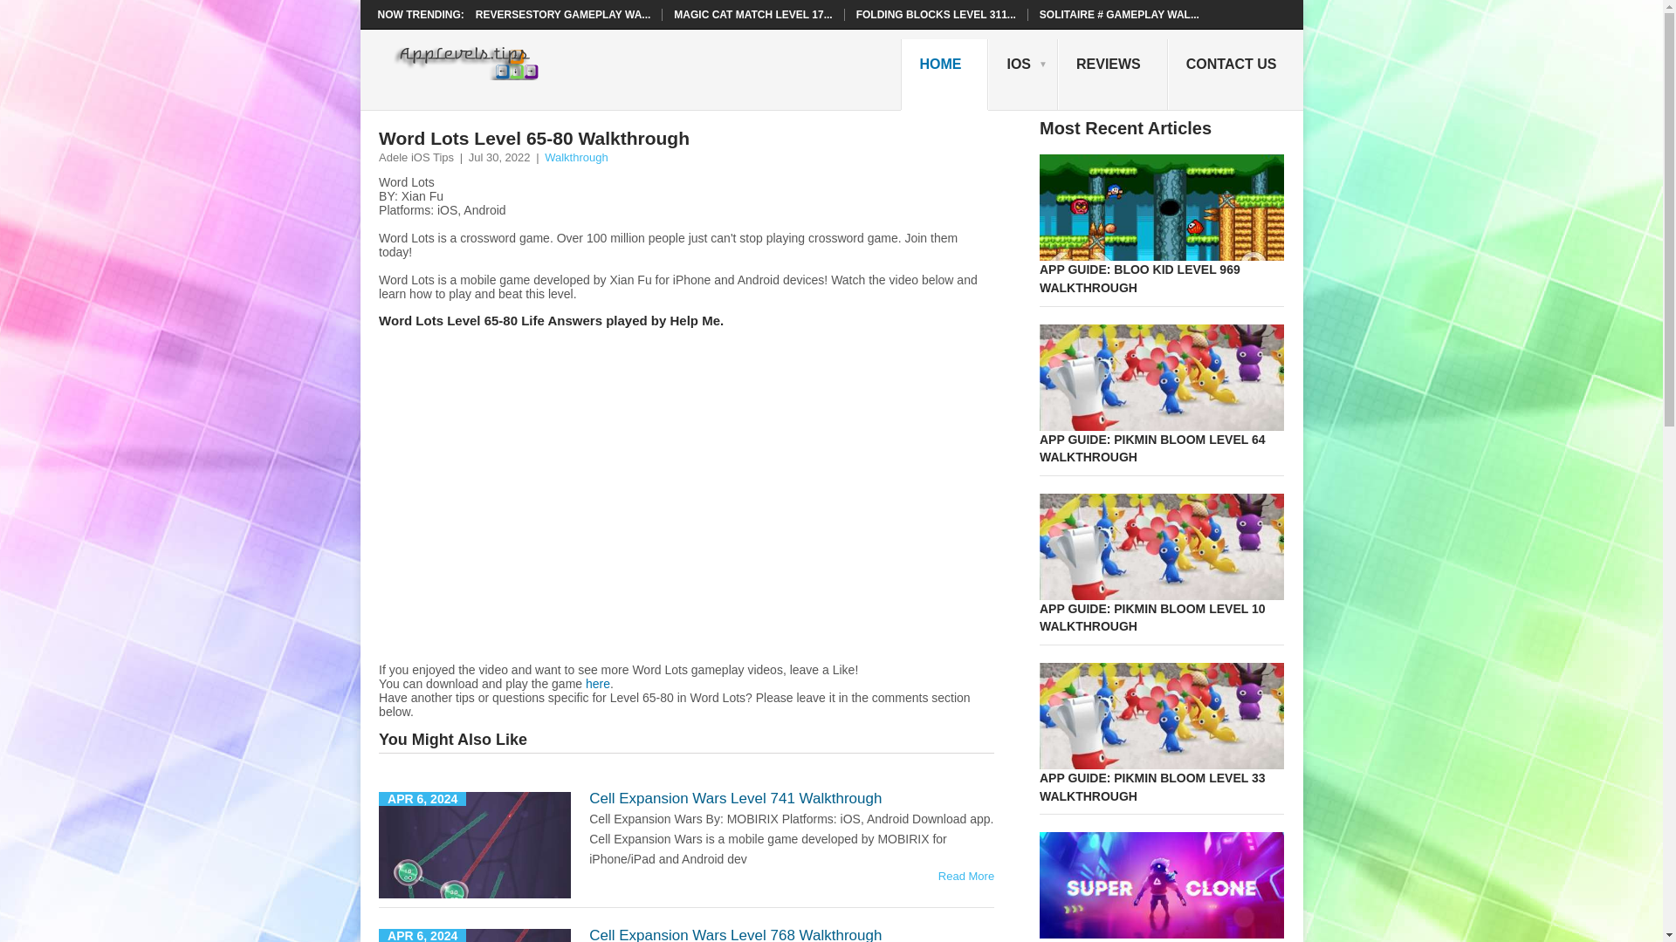 The image size is (1676, 942). What do you see at coordinates (1023, 75) in the screenshot?
I see `IOS` at bounding box center [1023, 75].